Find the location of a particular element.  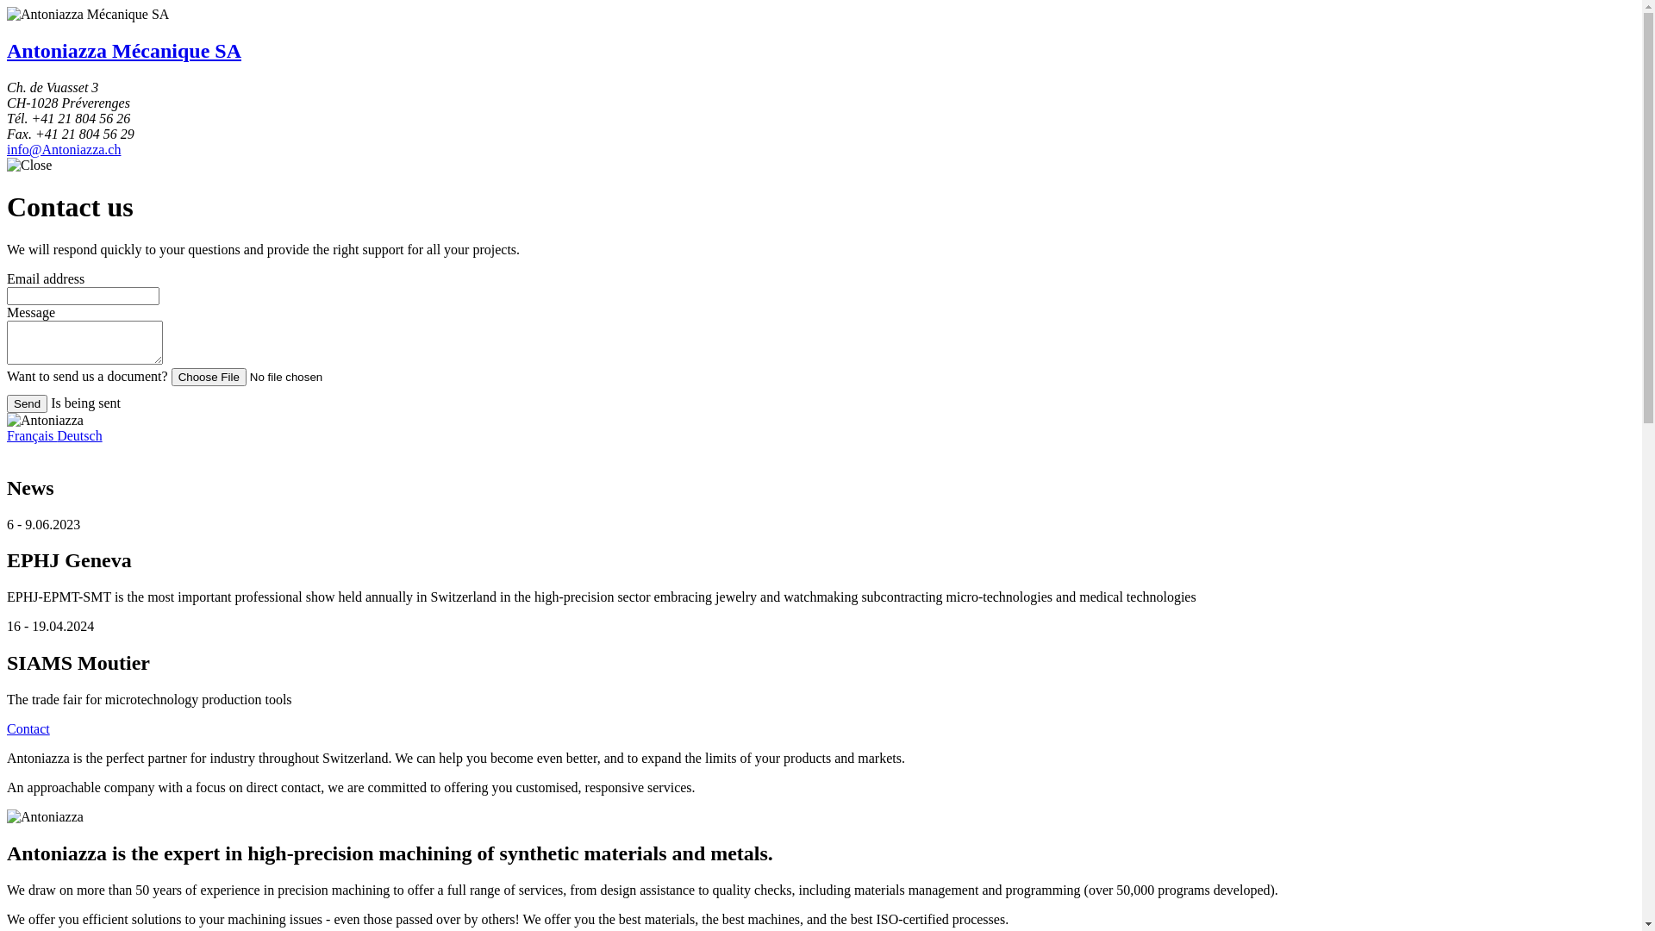

Contact is located at coordinates (28, 729).